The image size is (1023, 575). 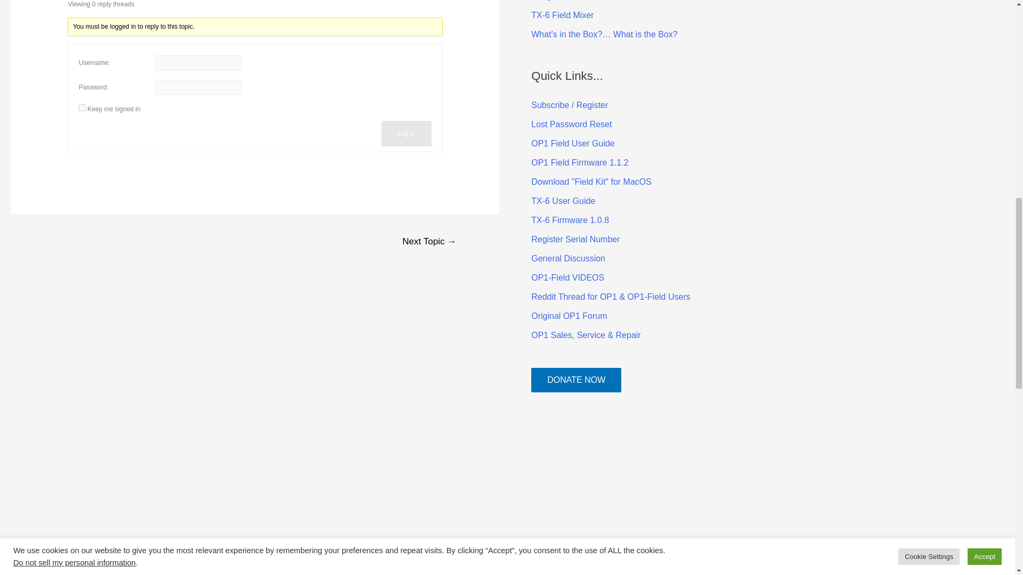 I want to click on Log In, so click(x=406, y=133).